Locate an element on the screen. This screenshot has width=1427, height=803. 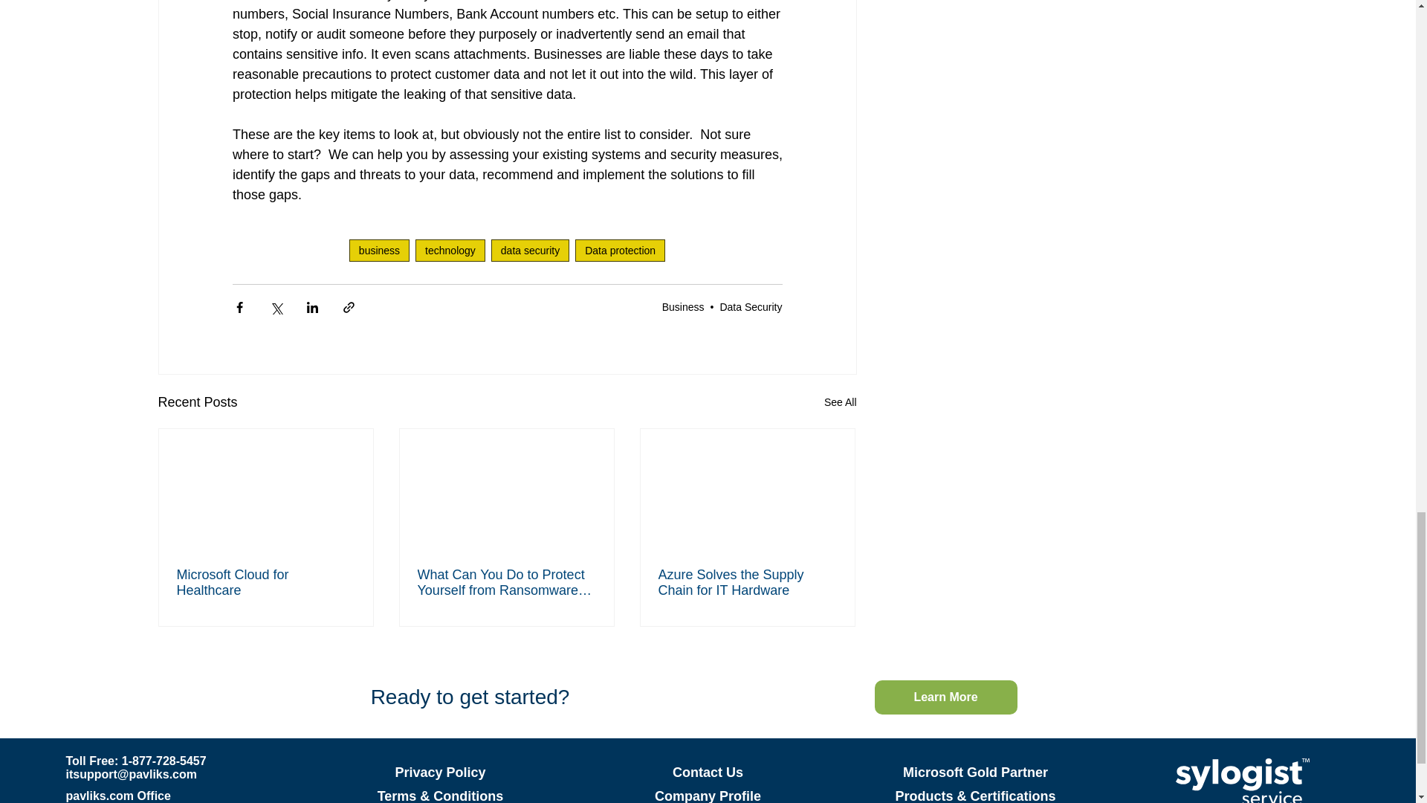
Data protection is located at coordinates (620, 250).